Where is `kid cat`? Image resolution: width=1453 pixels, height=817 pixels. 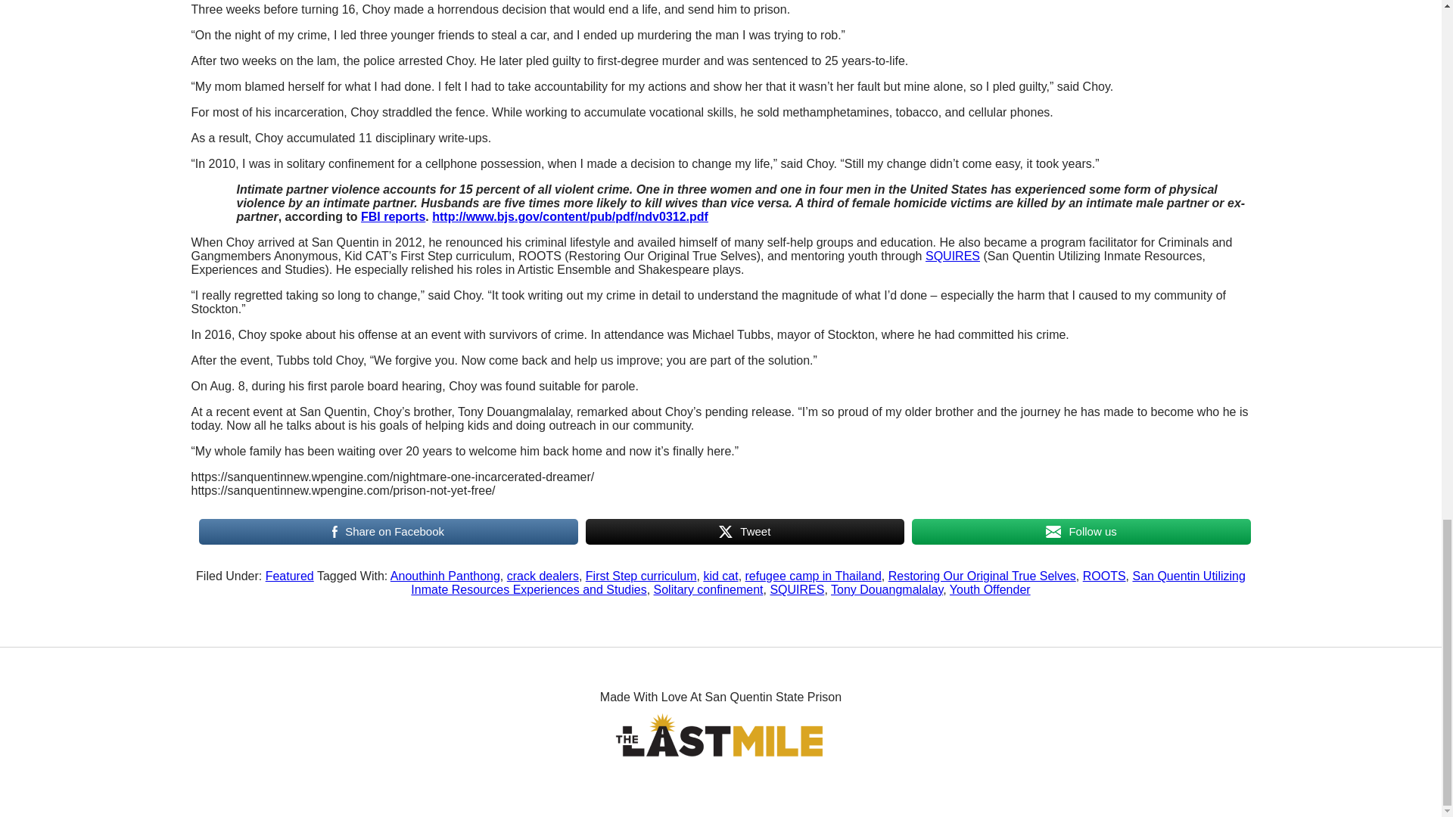
kid cat is located at coordinates (720, 576).